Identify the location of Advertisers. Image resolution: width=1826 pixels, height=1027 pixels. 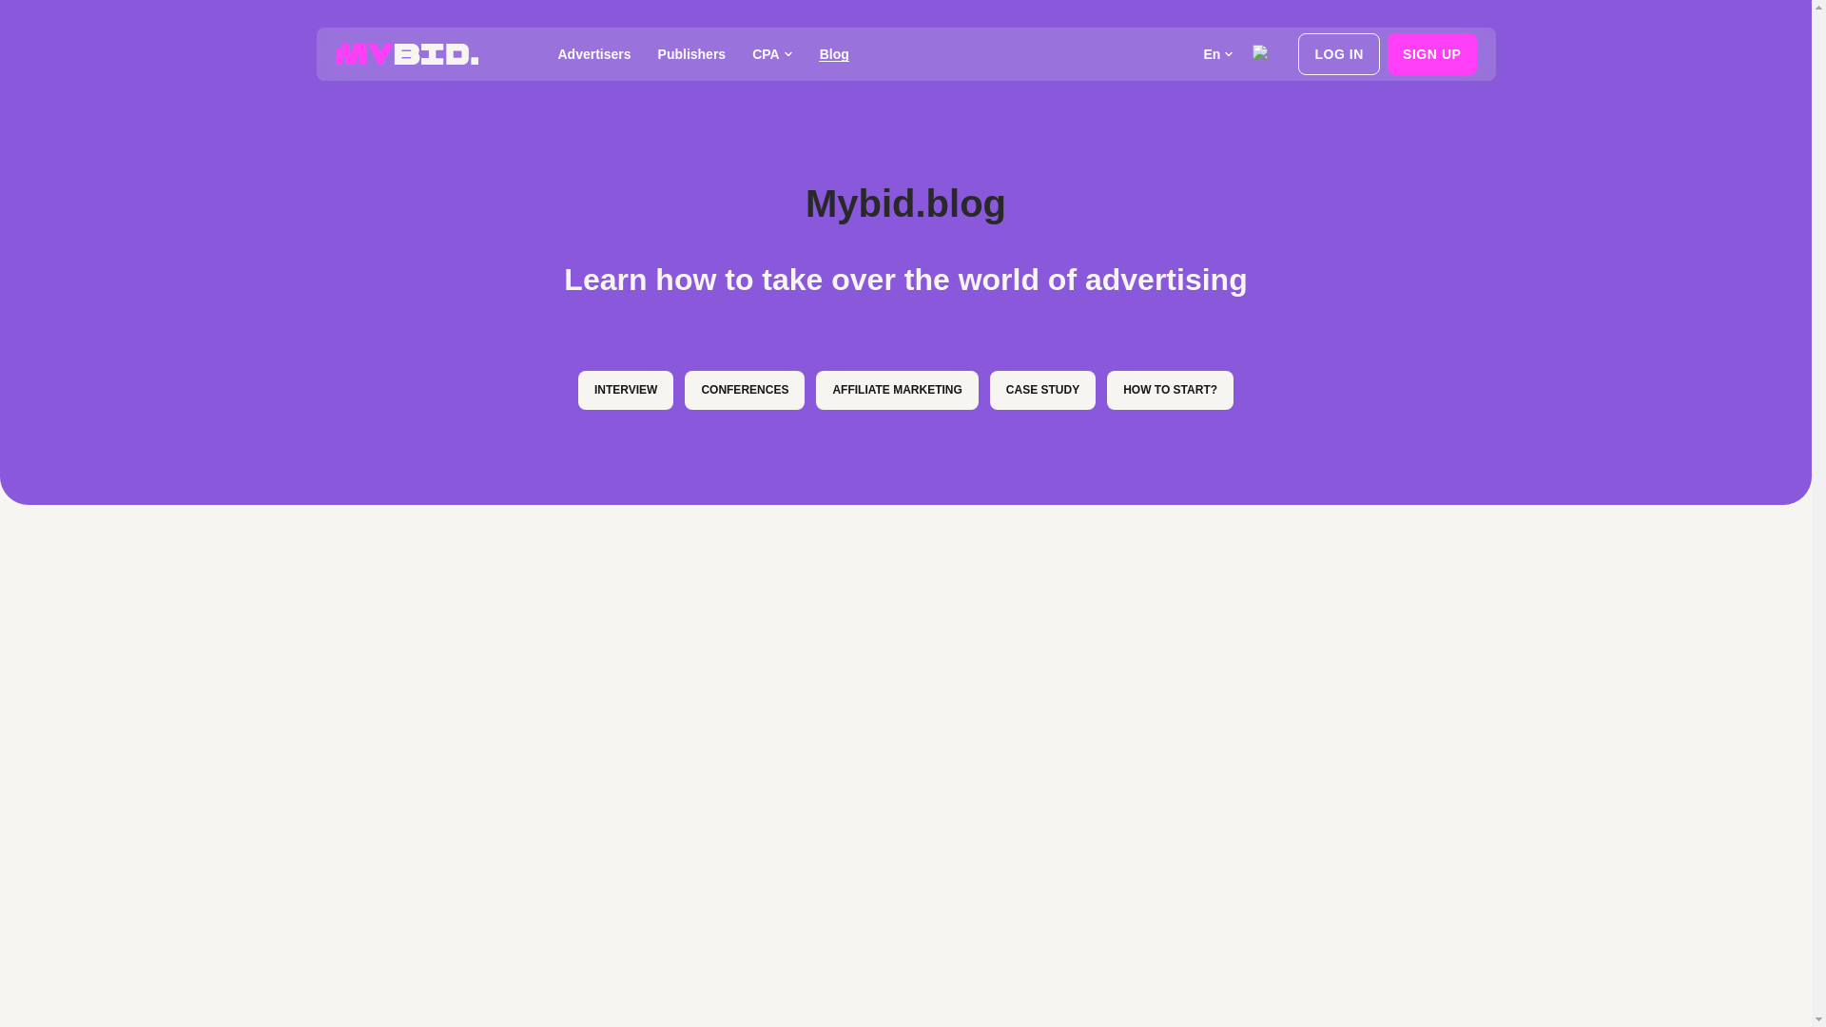
(593, 54).